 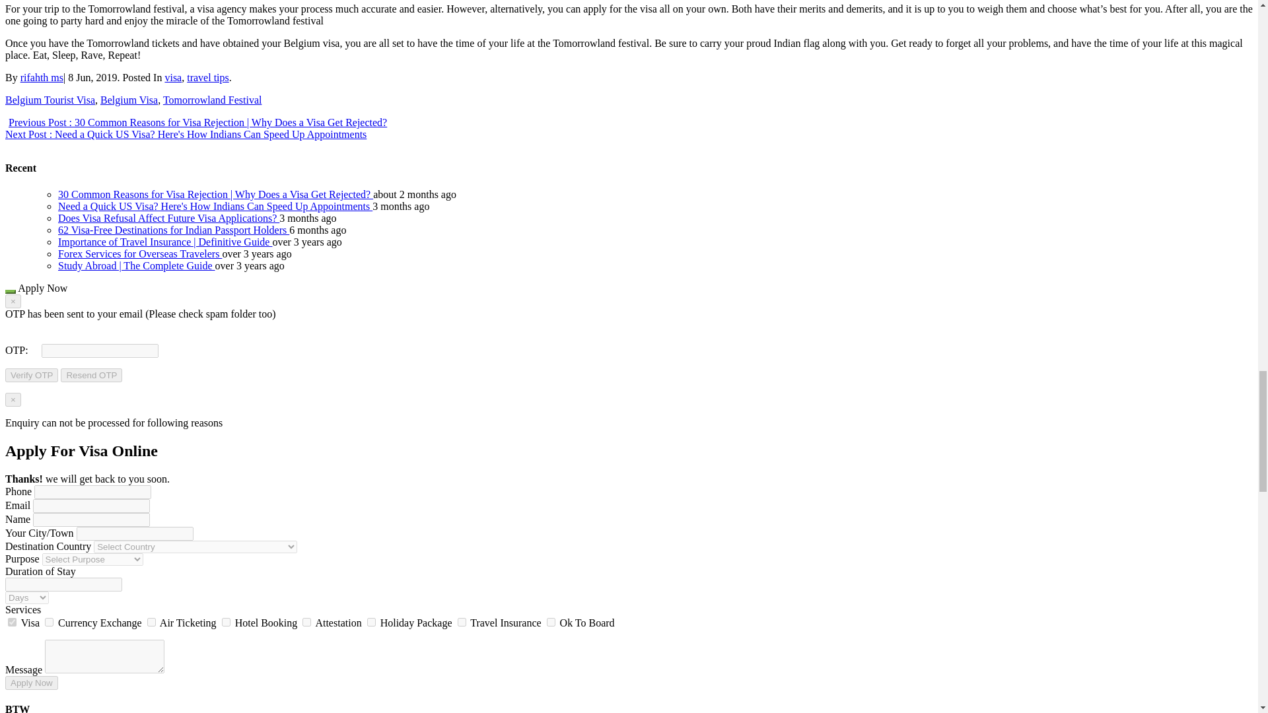 I want to click on rifahth ms, so click(x=42, y=78).